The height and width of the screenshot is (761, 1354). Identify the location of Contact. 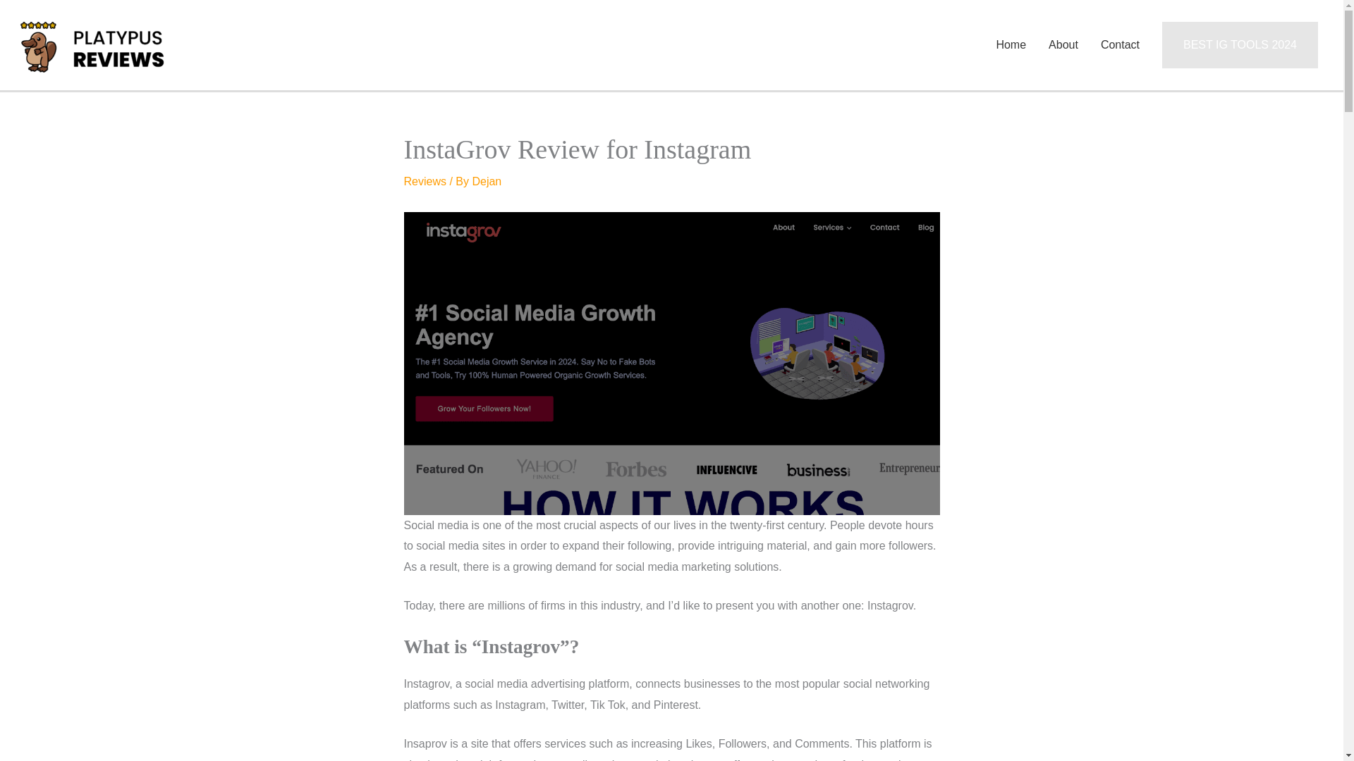
(1120, 45).